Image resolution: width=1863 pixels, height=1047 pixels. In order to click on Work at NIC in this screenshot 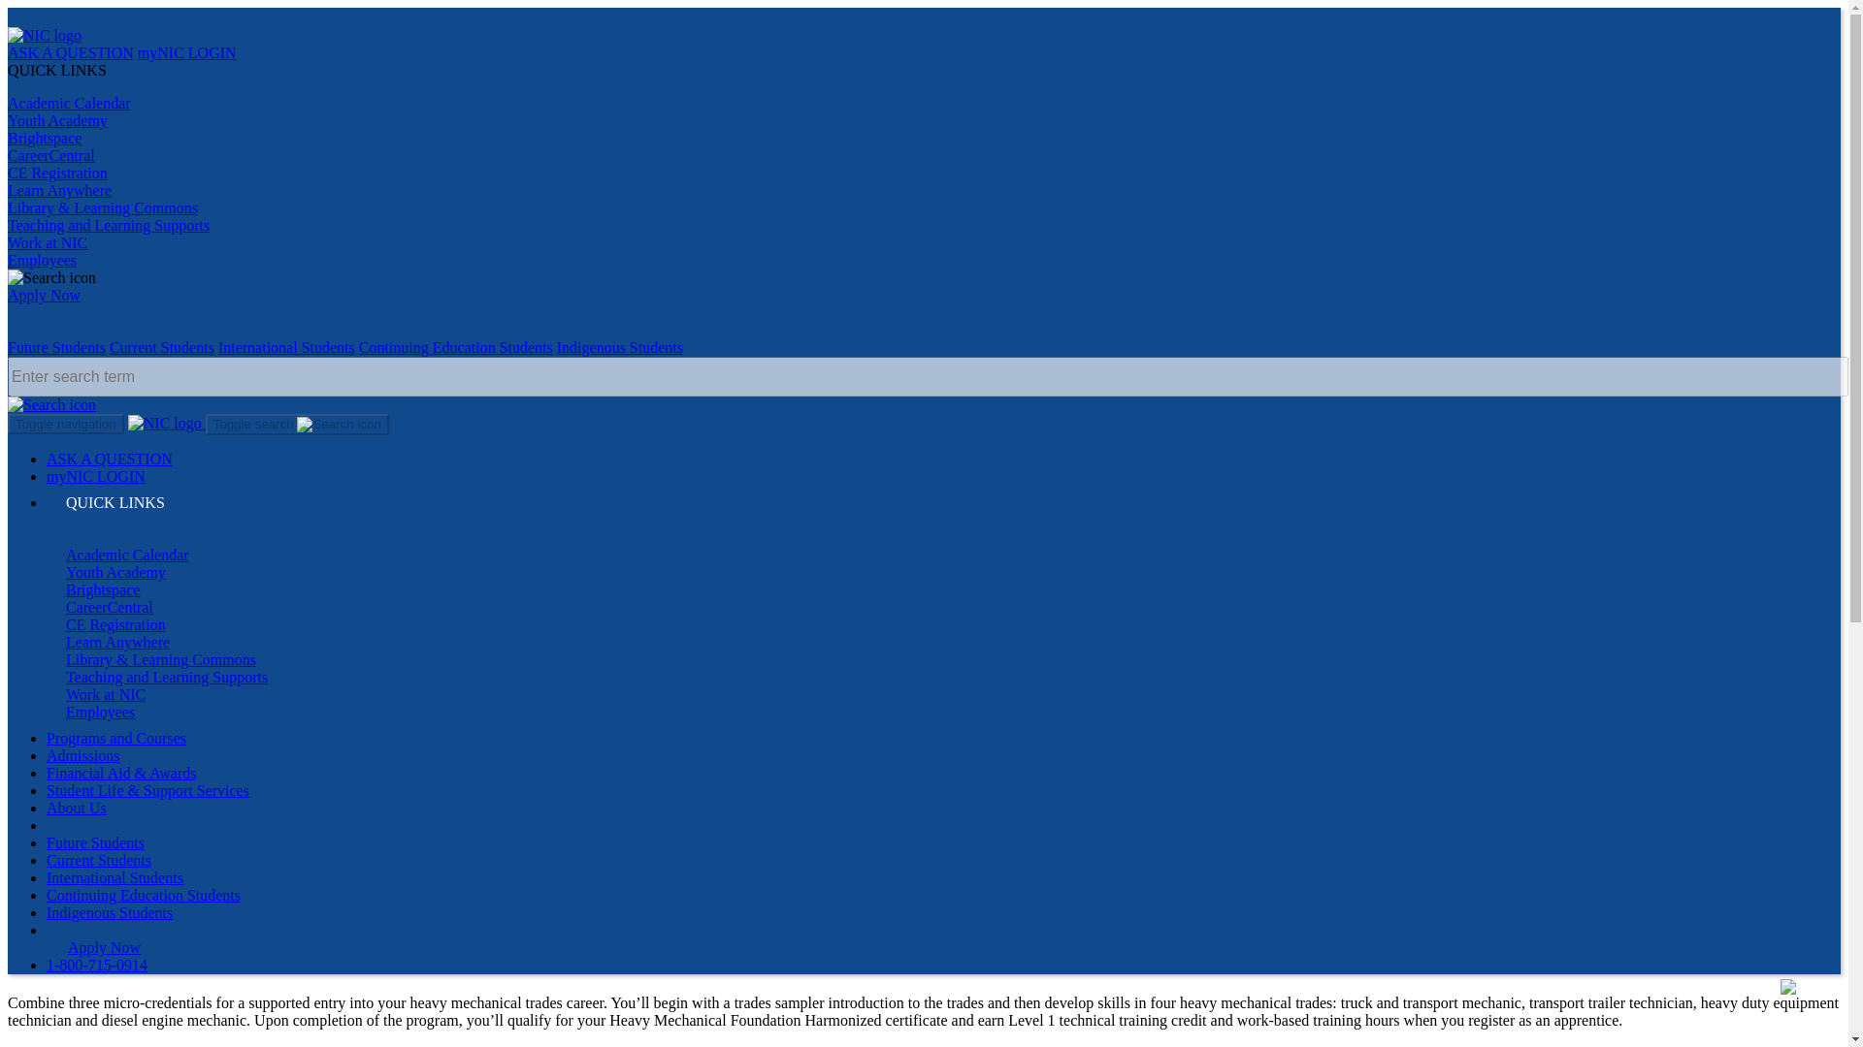, I will do `click(105, 694)`.